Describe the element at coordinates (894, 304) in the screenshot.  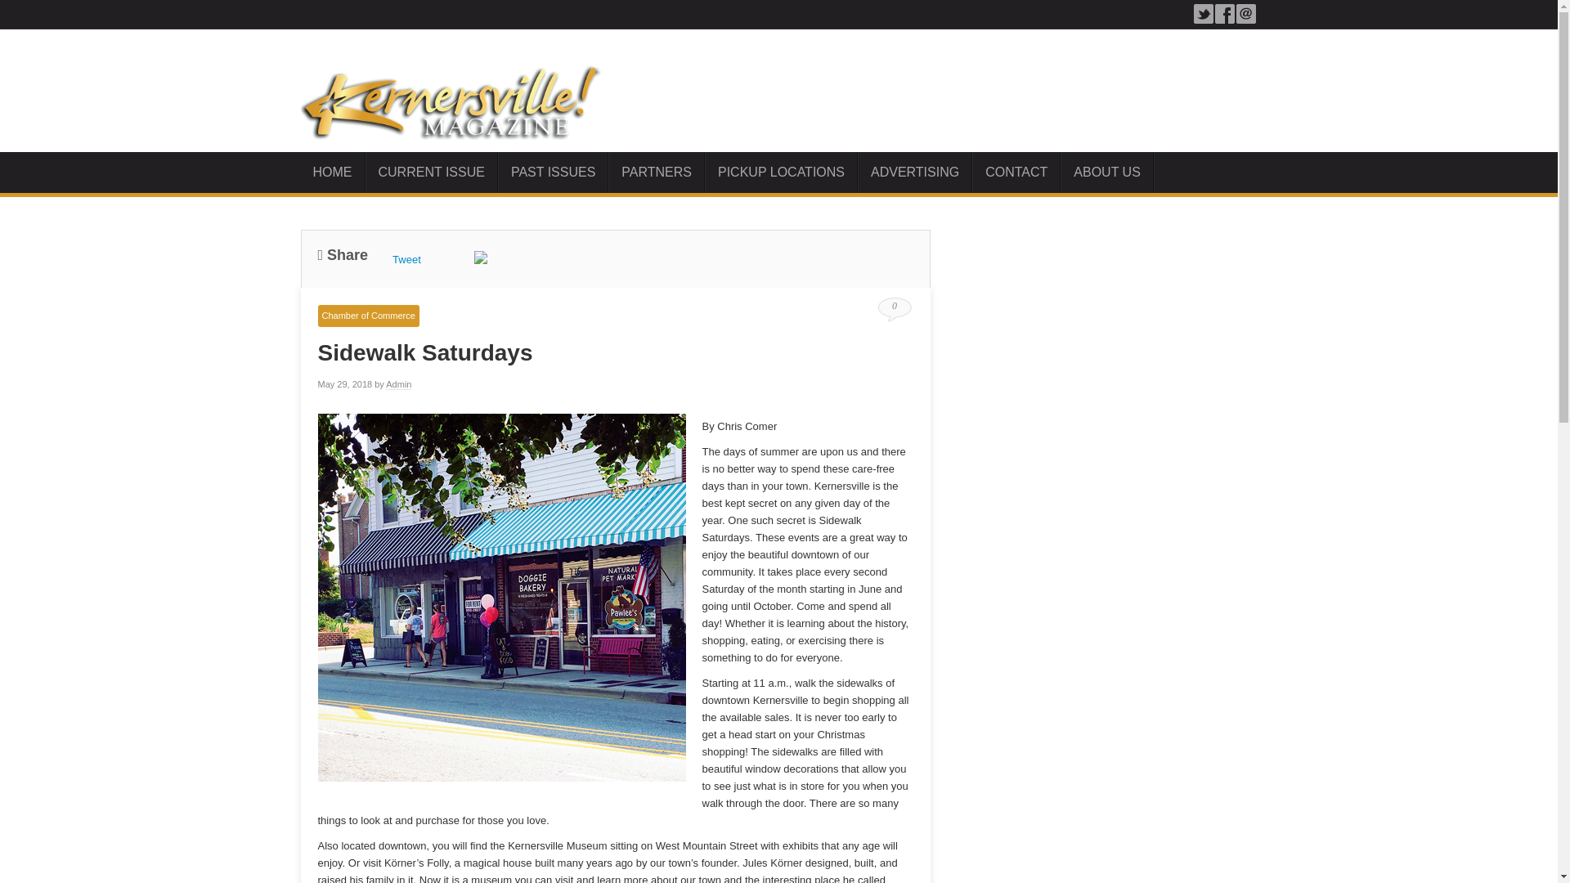
I see `No Comments` at that location.